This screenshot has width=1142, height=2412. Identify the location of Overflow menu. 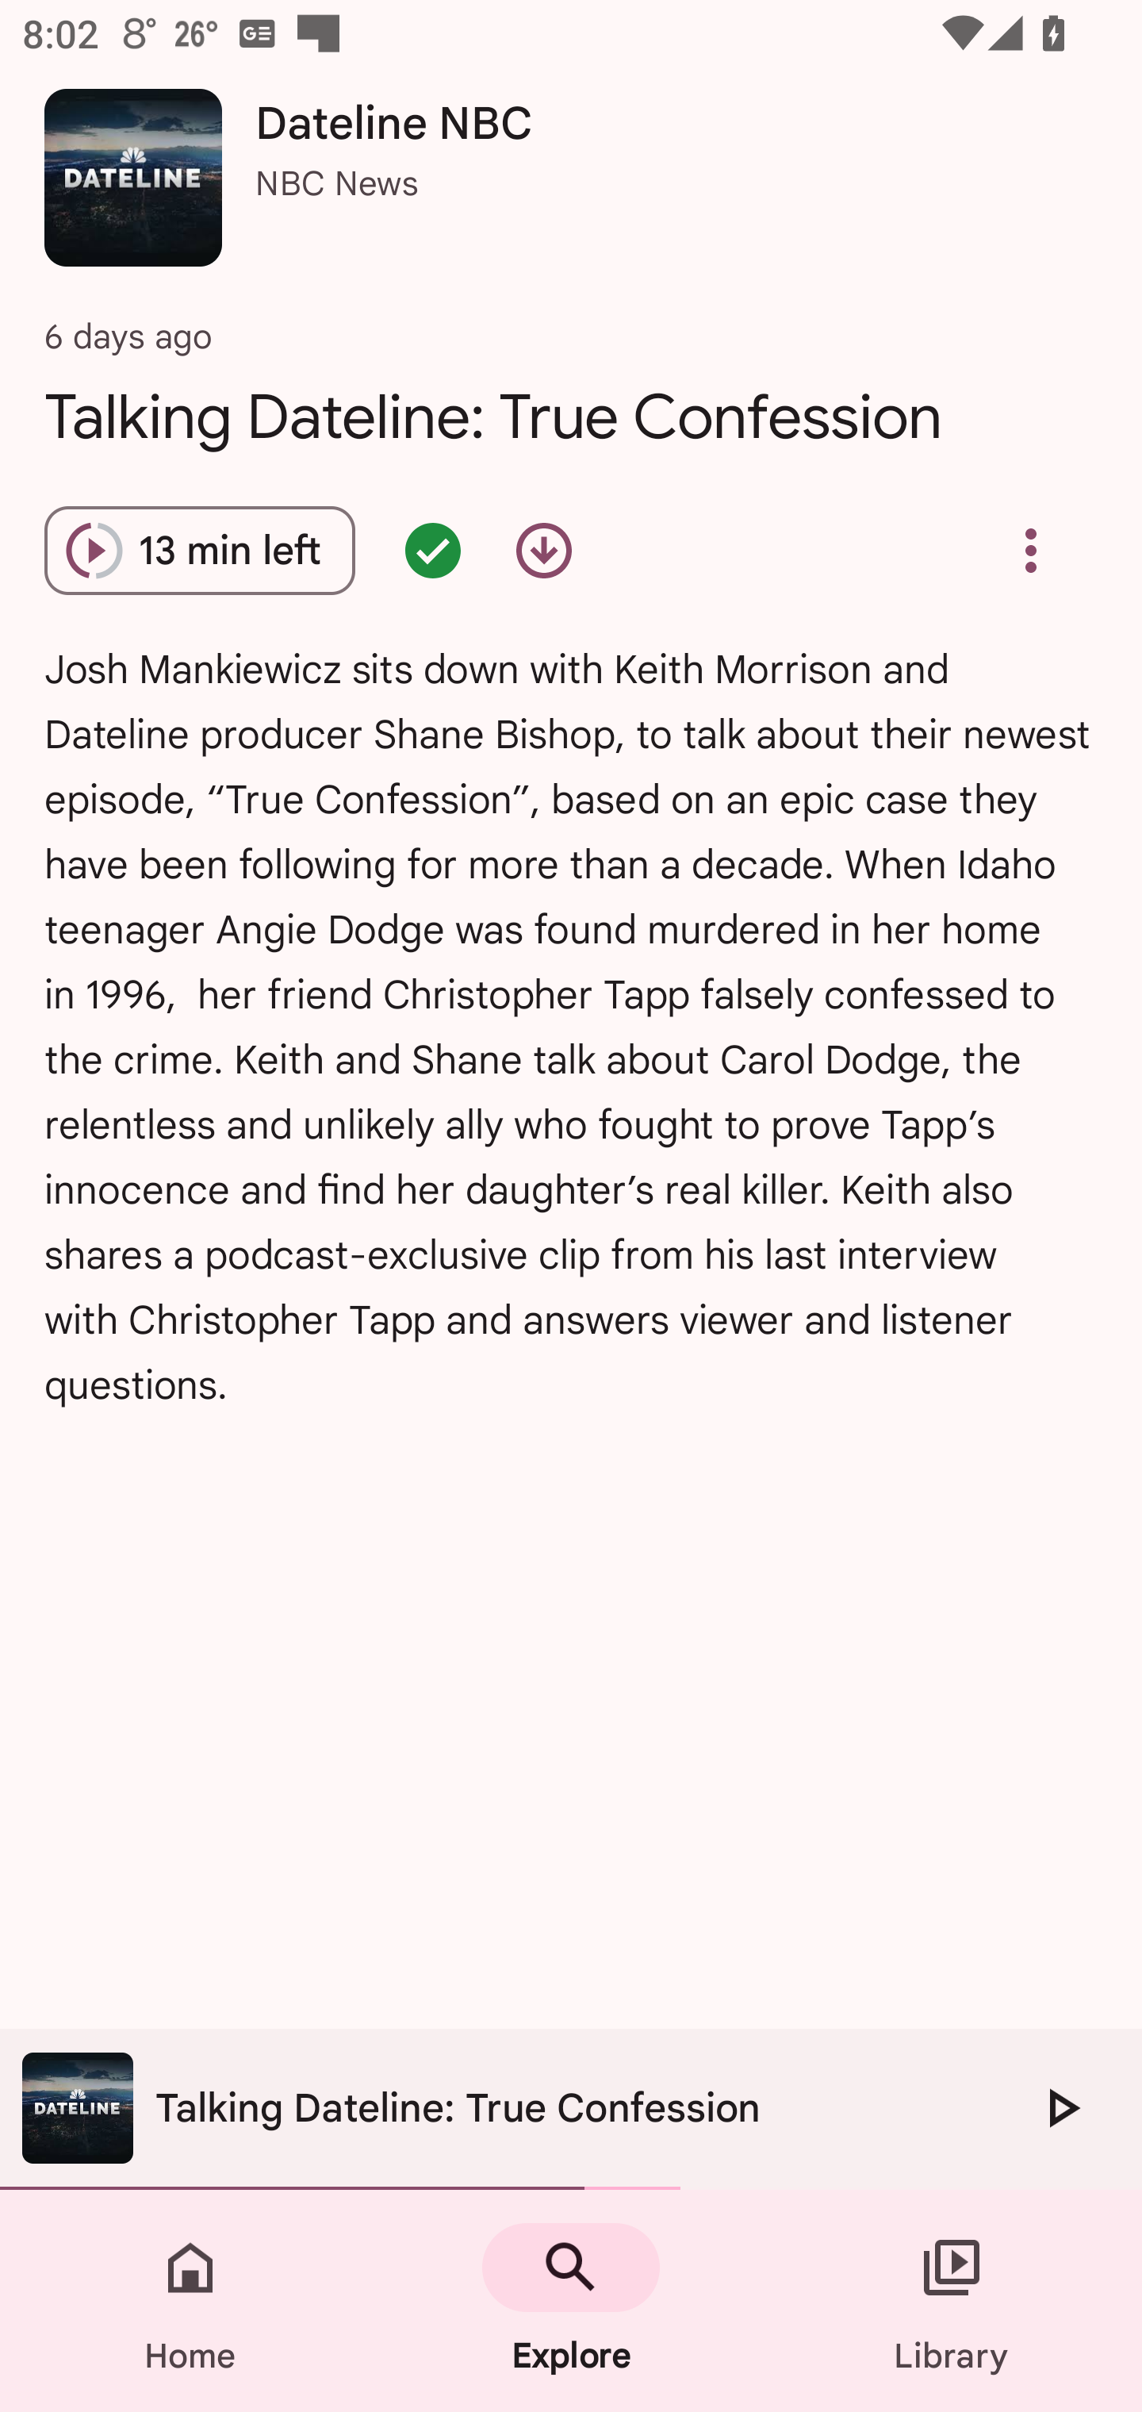
(1030, 551).